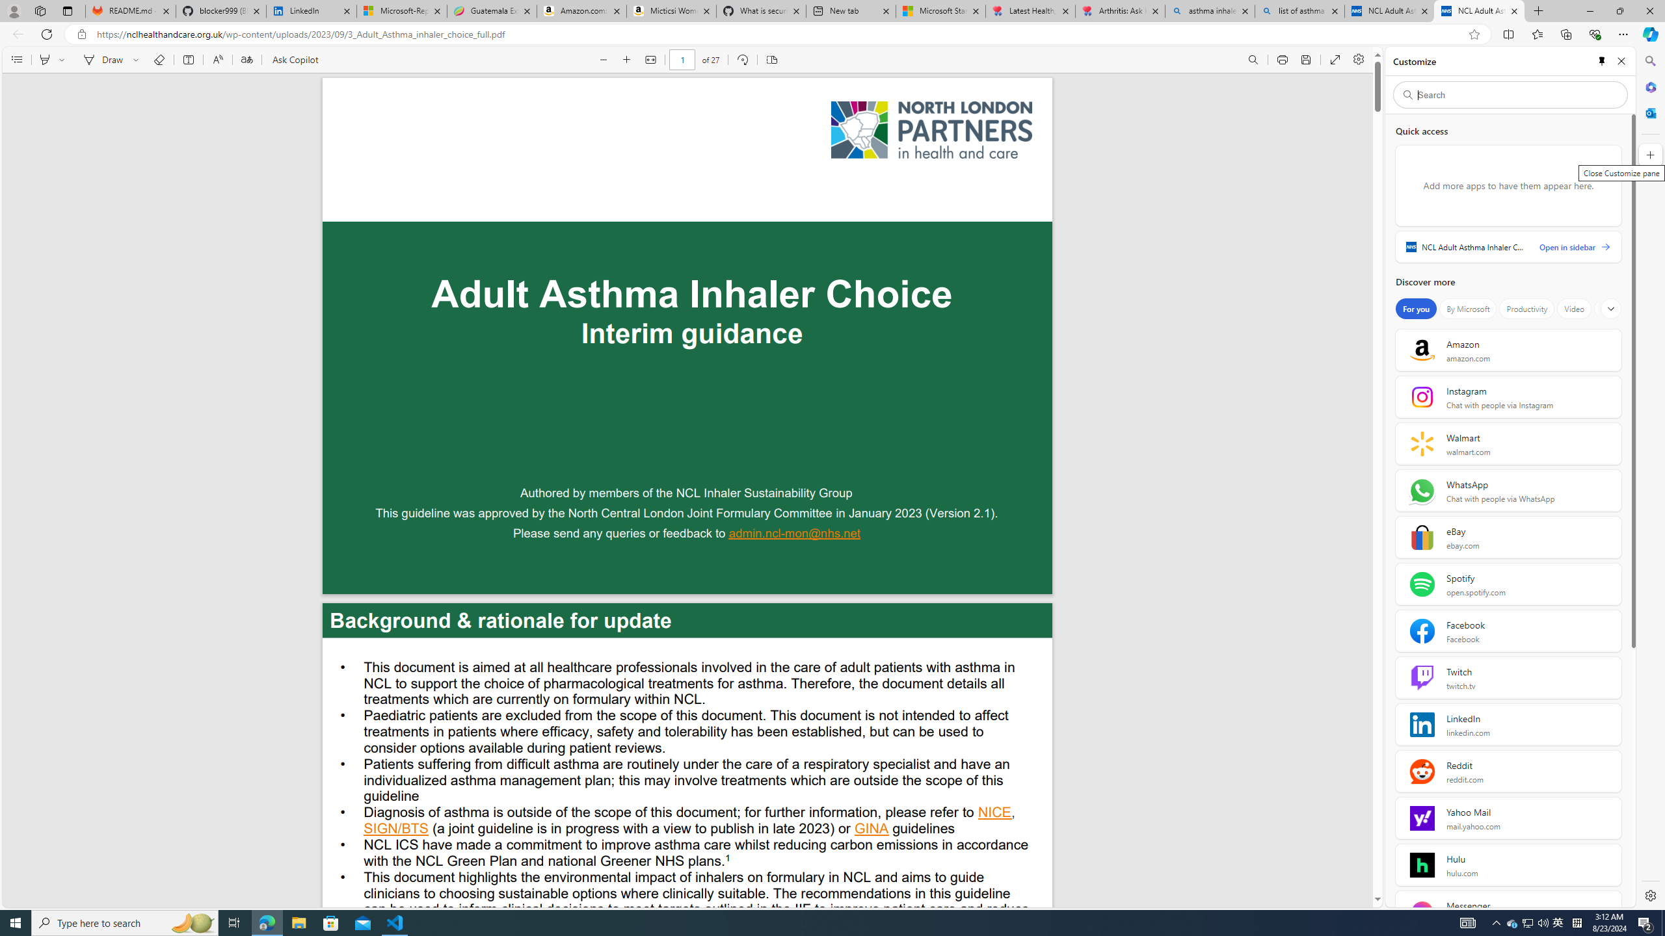 This screenshot has height=936, width=1665. Describe the element at coordinates (44, 60) in the screenshot. I see `Highlight` at that location.